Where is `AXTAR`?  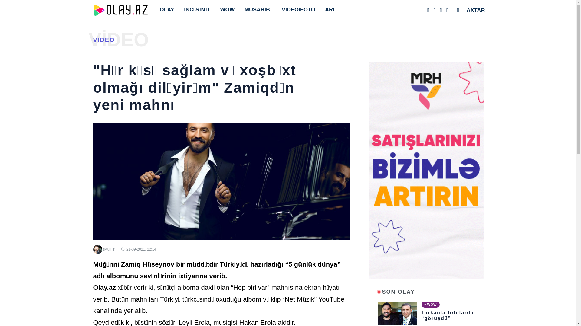 AXTAR is located at coordinates (478, 10).